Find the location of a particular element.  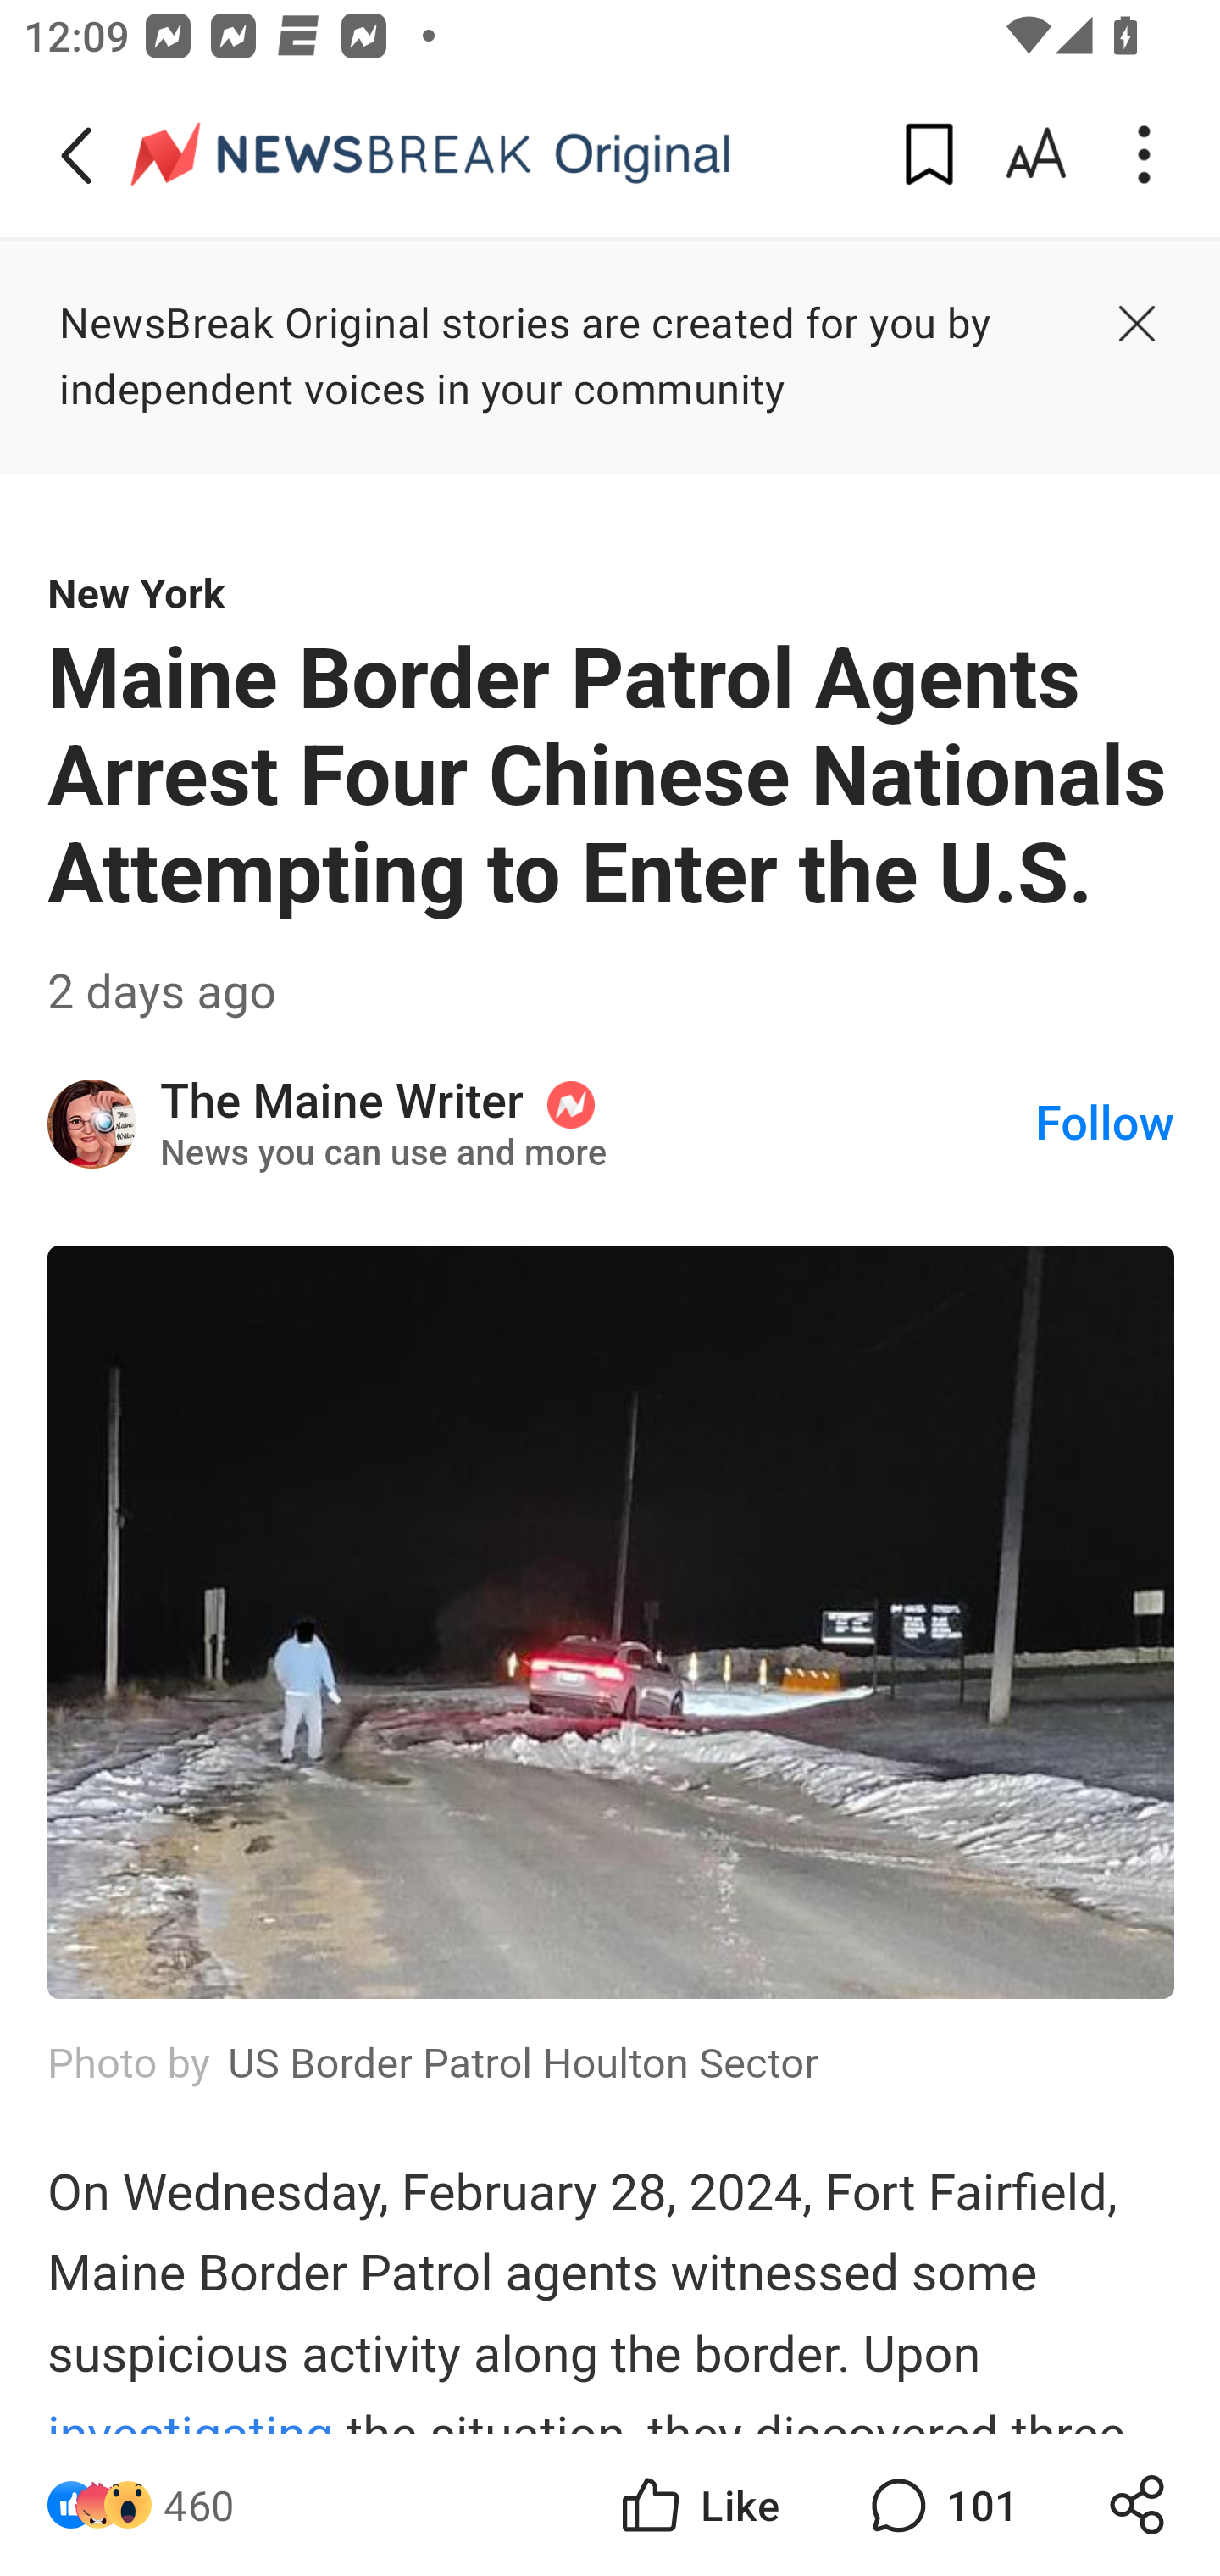

Follow is located at coordinates (1106, 1124).